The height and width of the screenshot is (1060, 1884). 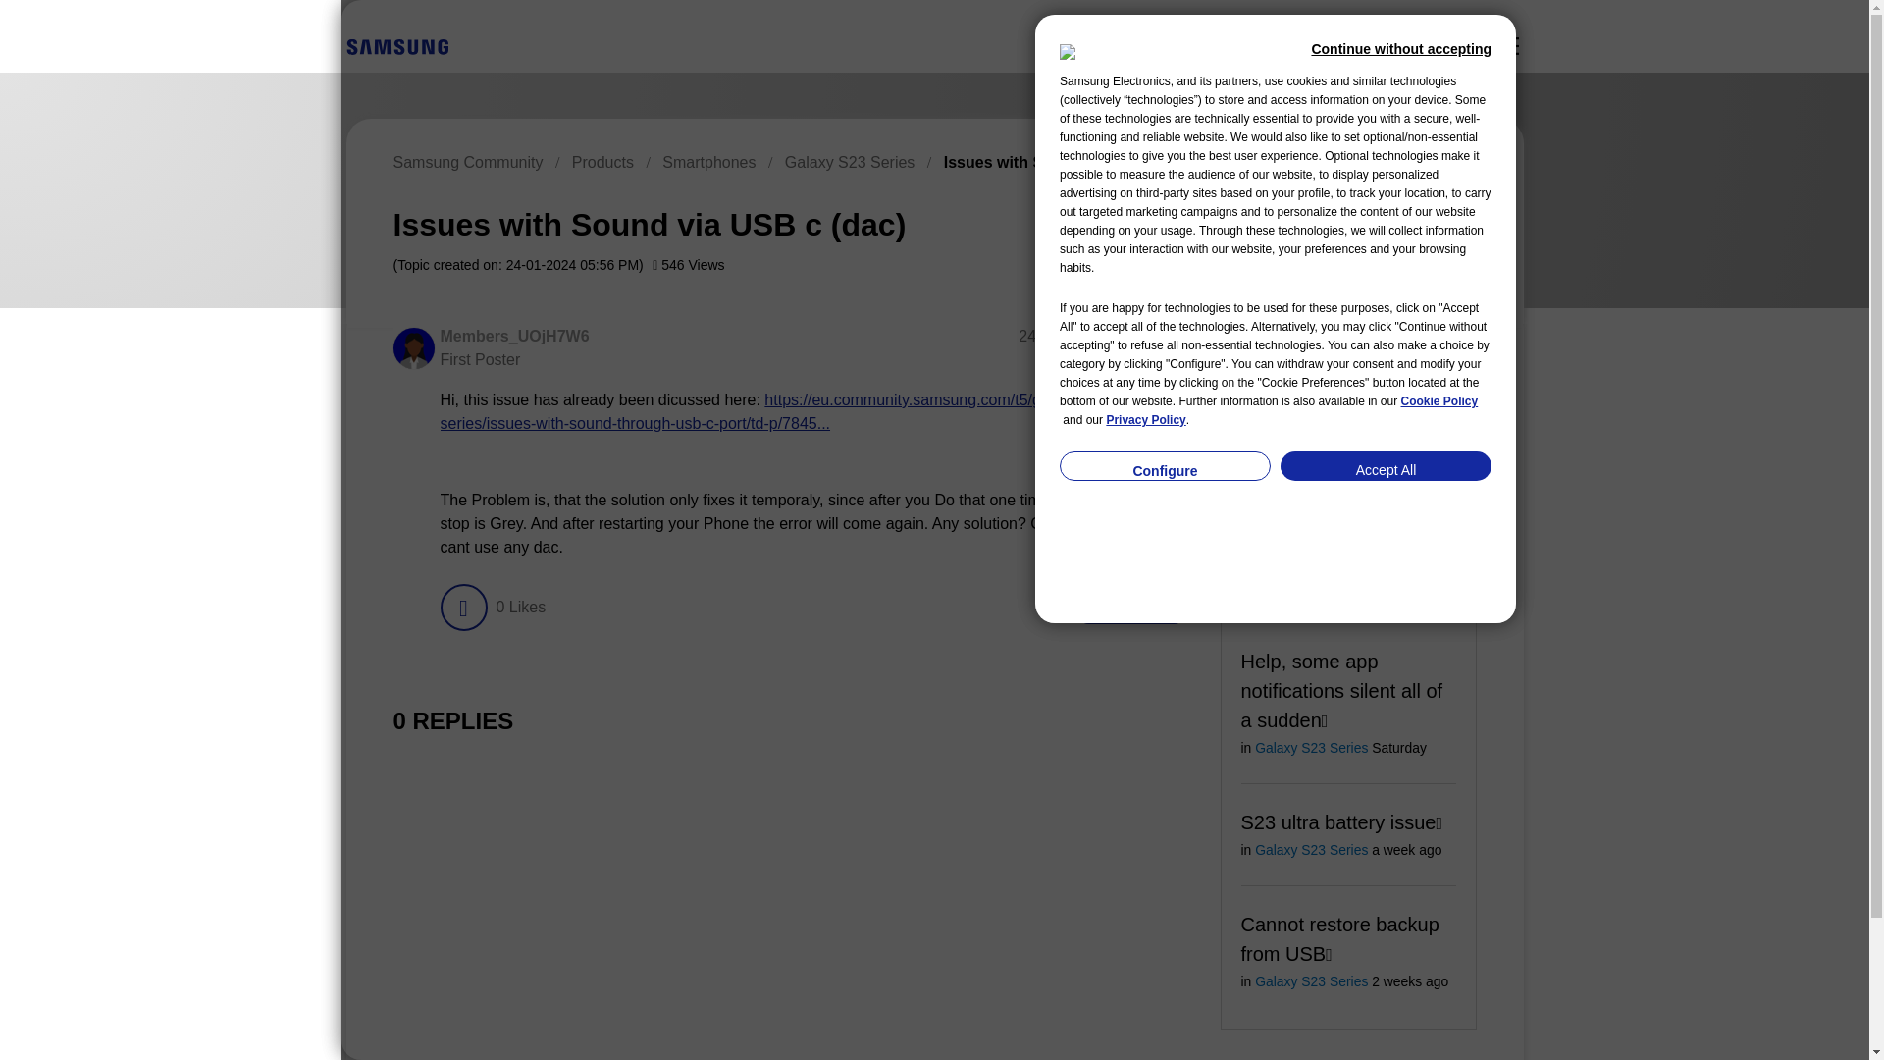 I want to click on Topic Options, so click(x=1387, y=221).